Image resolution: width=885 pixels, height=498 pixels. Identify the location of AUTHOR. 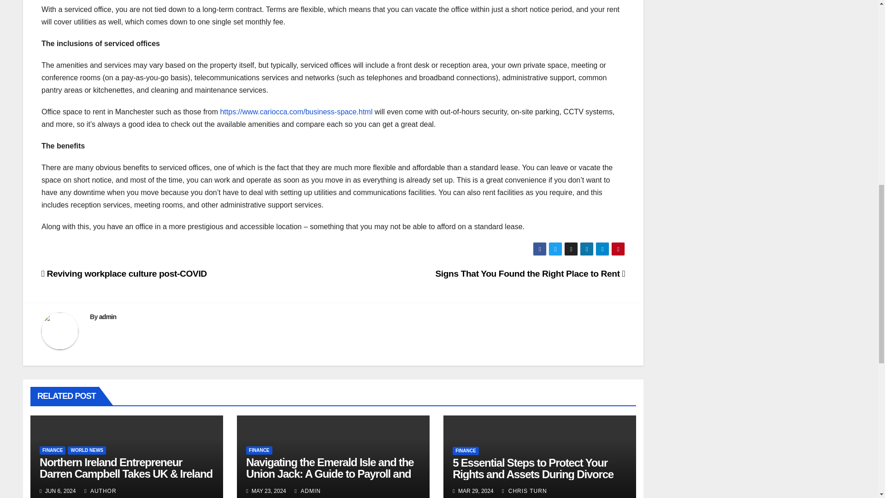
(100, 491).